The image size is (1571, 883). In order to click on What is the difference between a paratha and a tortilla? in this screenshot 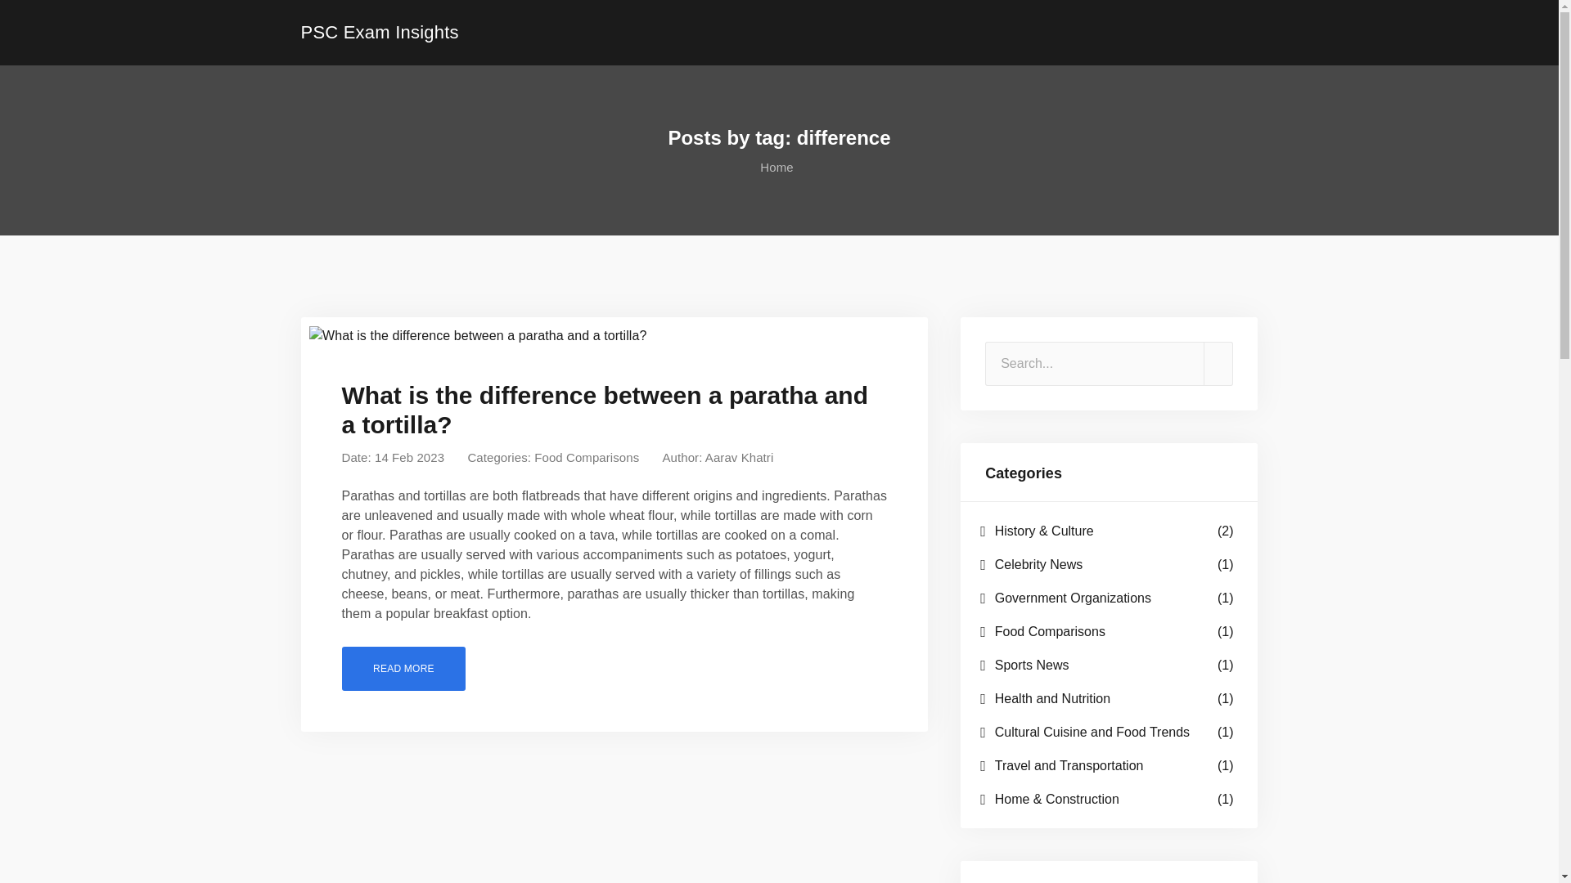, I will do `click(605, 409)`.